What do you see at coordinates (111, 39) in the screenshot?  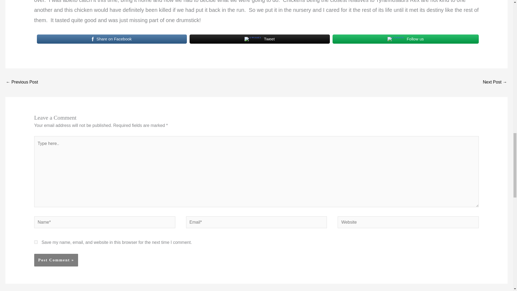 I see `Share on Facebook` at bounding box center [111, 39].